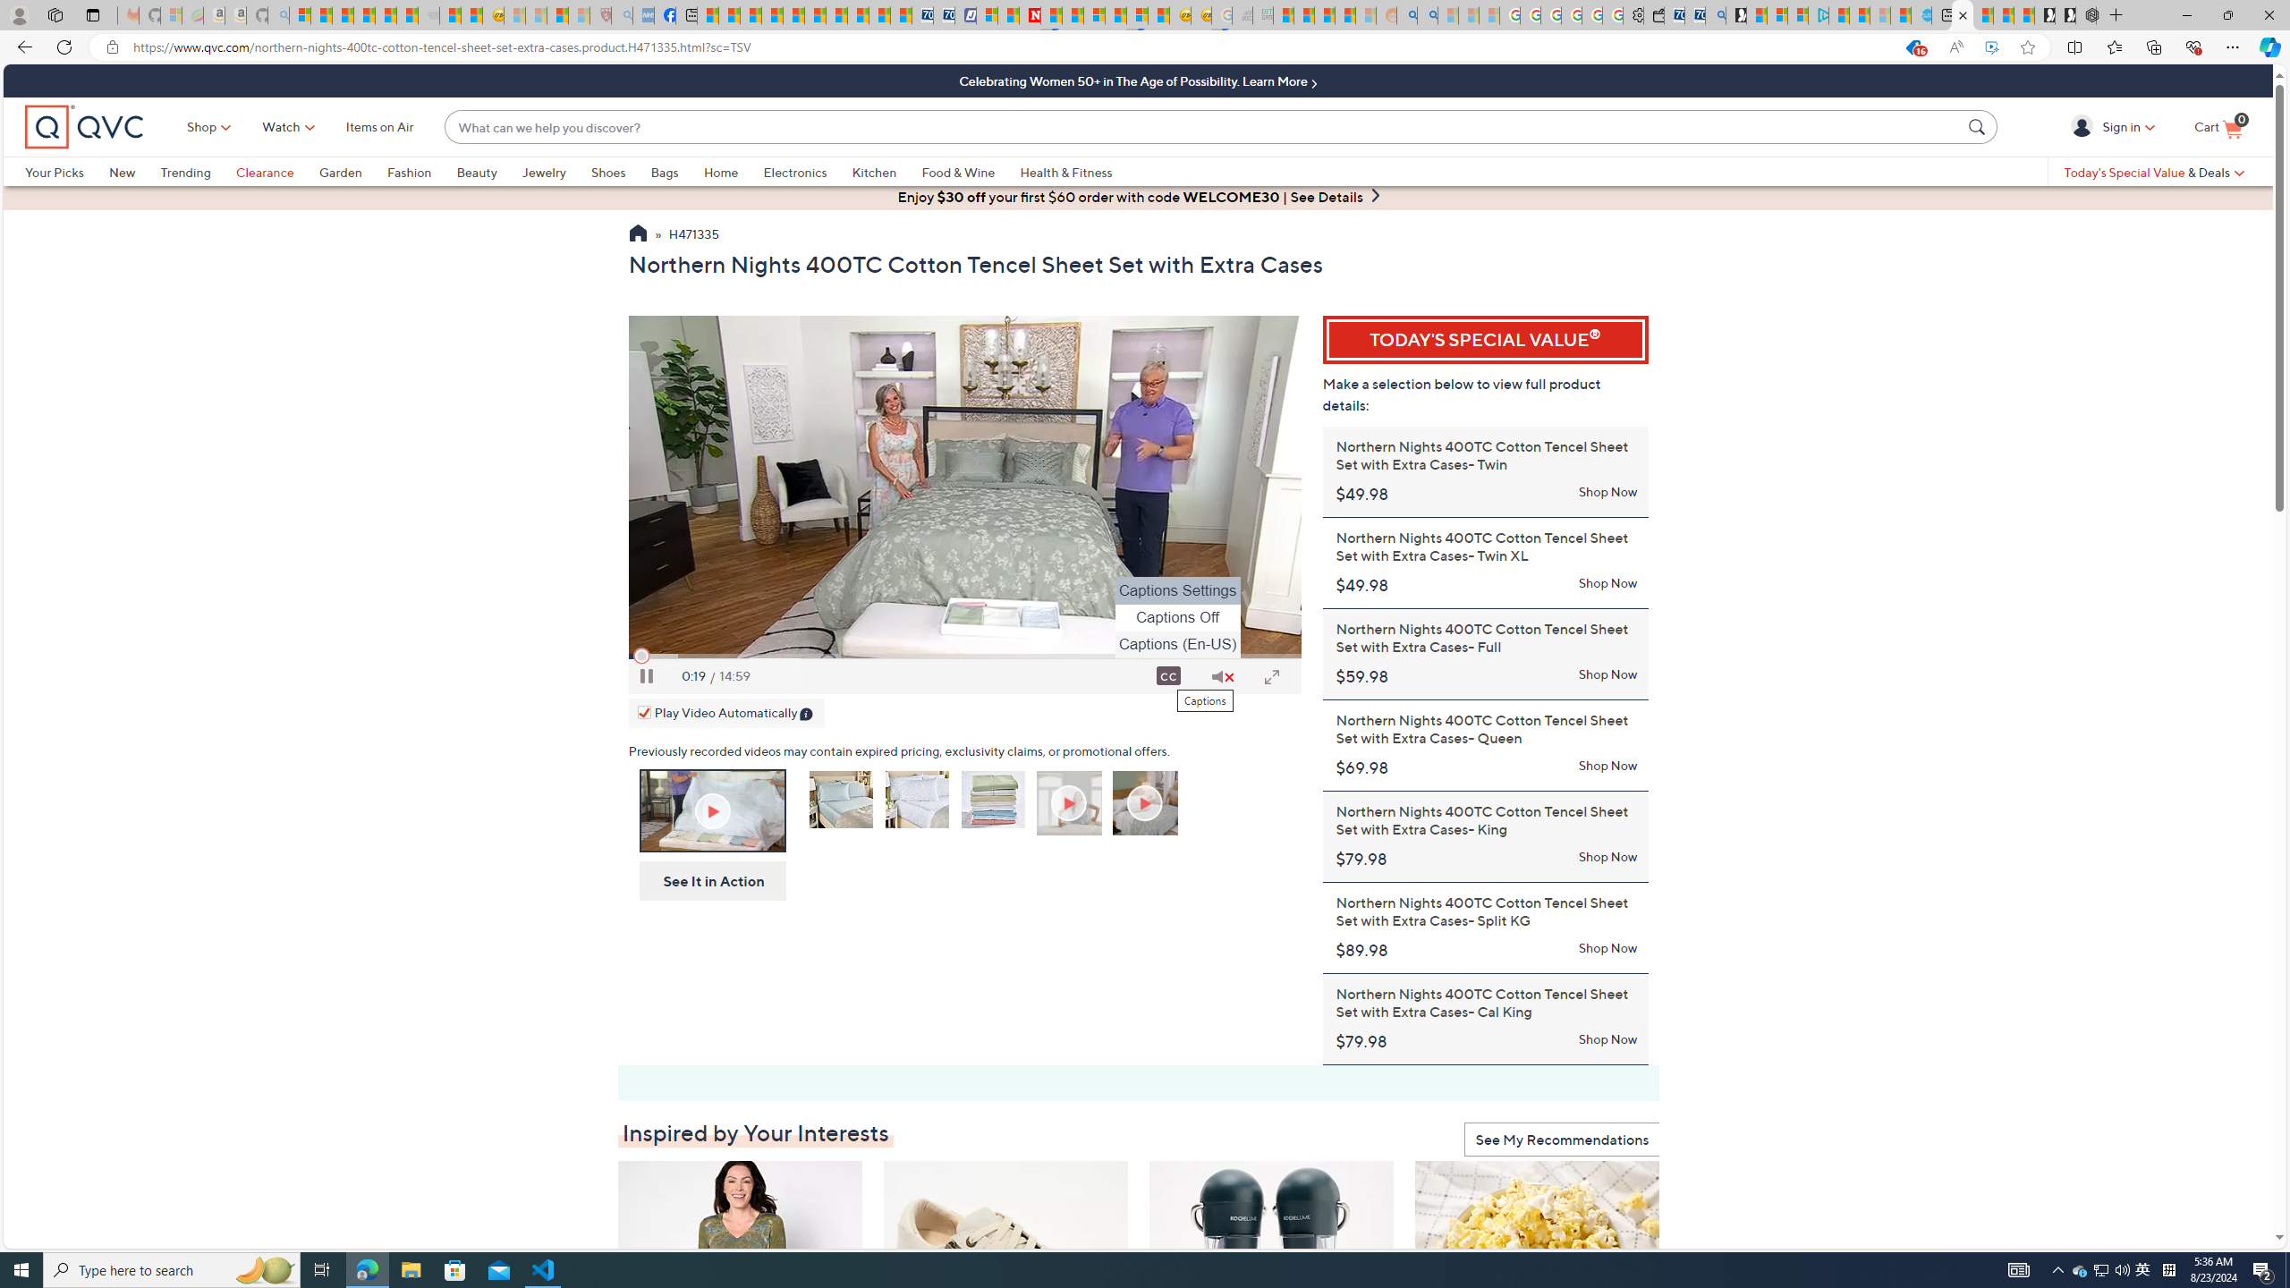  Describe the element at coordinates (775, 676) in the screenshot. I see `Picture-in-Picture` at that location.